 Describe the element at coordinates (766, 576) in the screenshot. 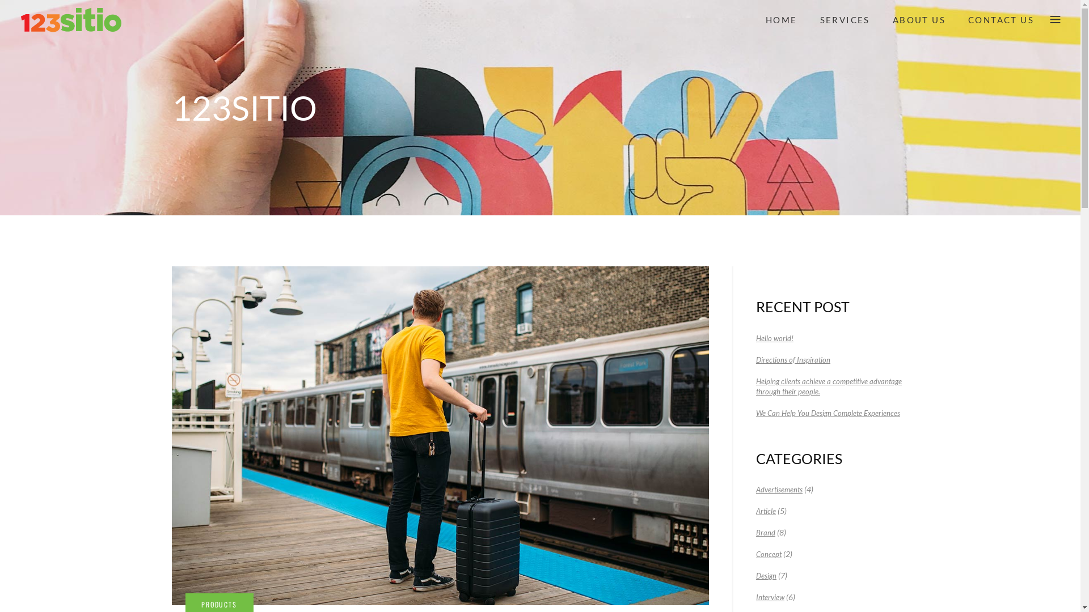

I see `Design` at that location.